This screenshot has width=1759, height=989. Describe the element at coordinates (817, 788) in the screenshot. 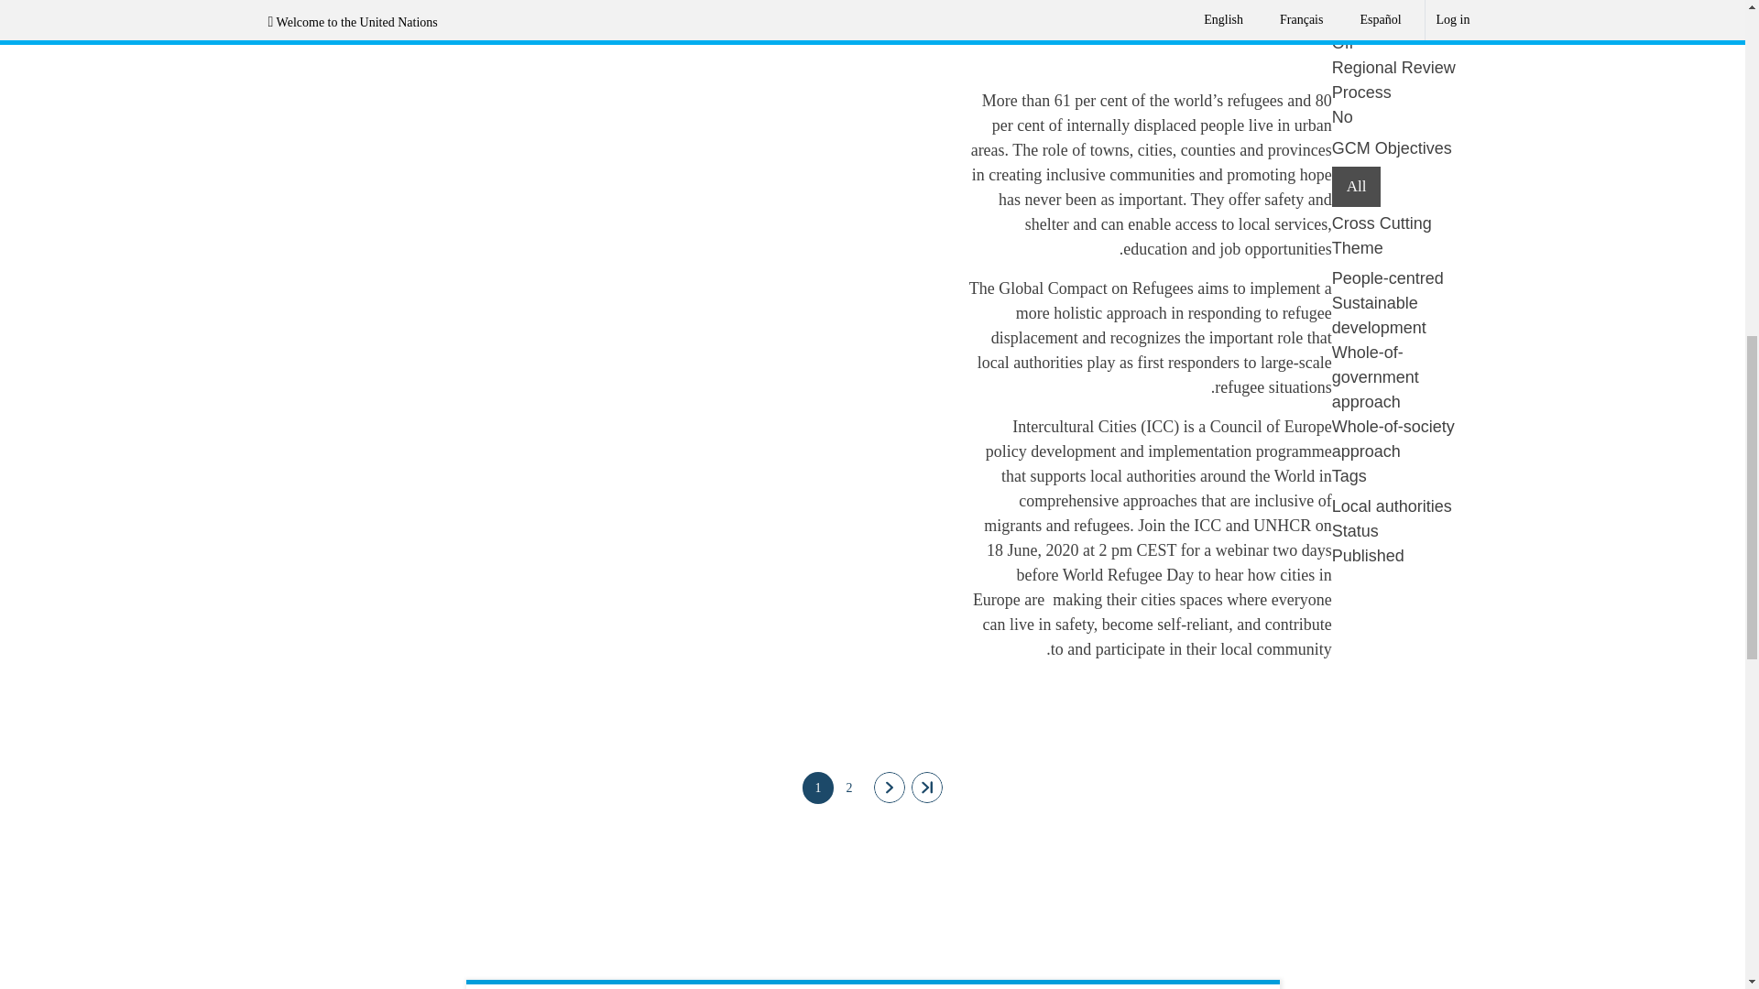

I see `Current page` at that location.